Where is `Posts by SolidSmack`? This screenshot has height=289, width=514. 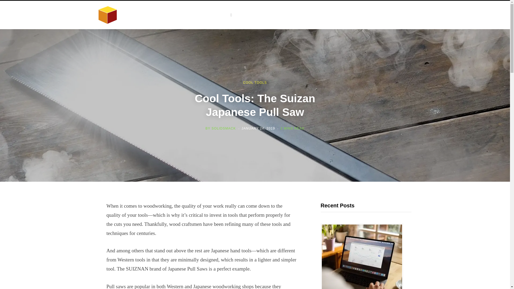 Posts by SolidSmack is located at coordinates (224, 128).